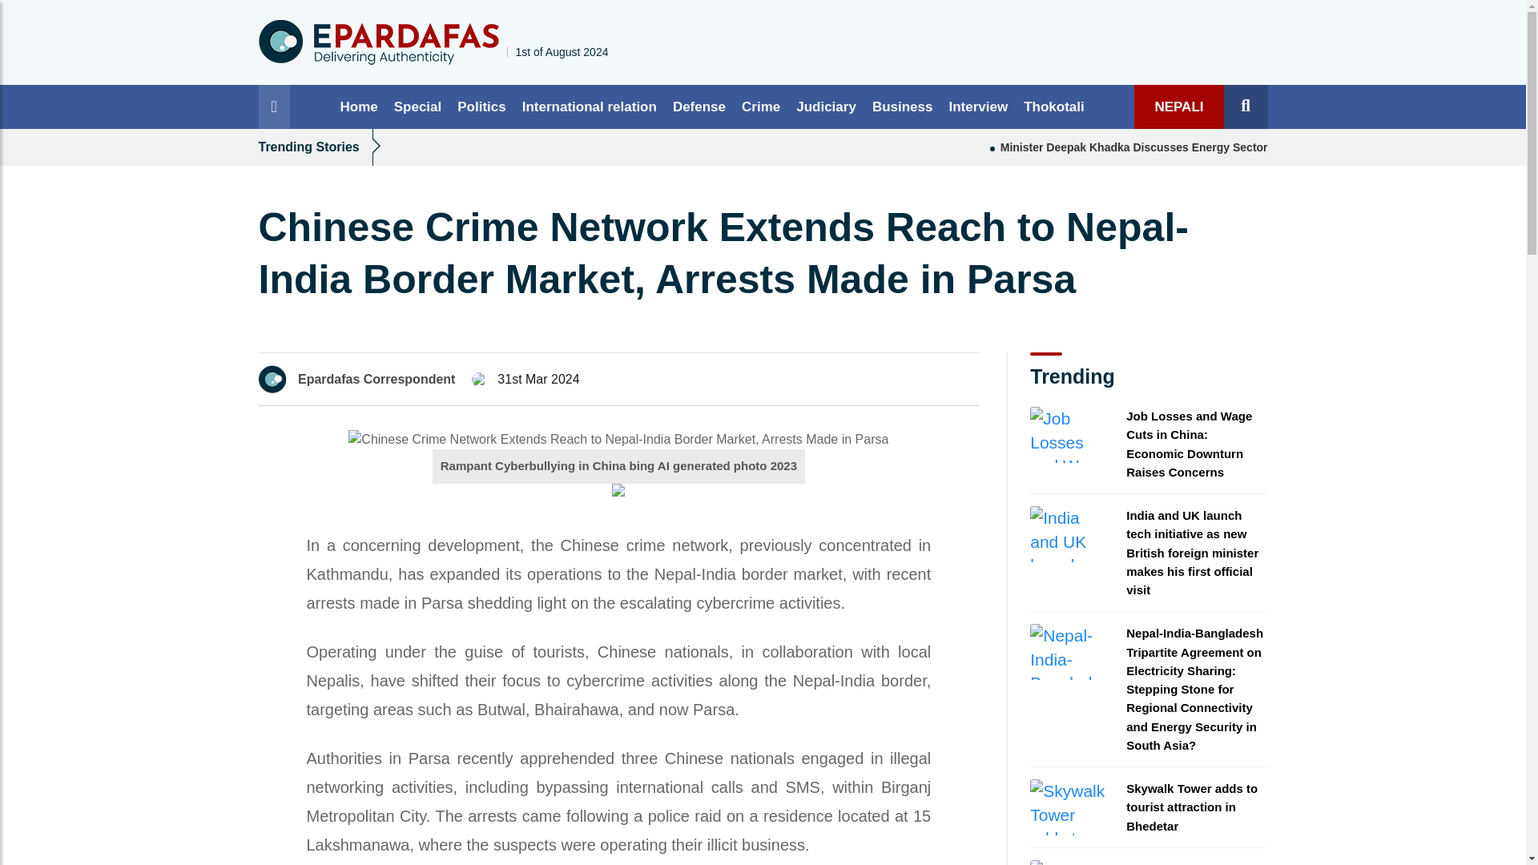 The height and width of the screenshot is (865, 1538). What do you see at coordinates (418, 106) in the screenshot?
I see `Special` at bounding box center [418, 106].